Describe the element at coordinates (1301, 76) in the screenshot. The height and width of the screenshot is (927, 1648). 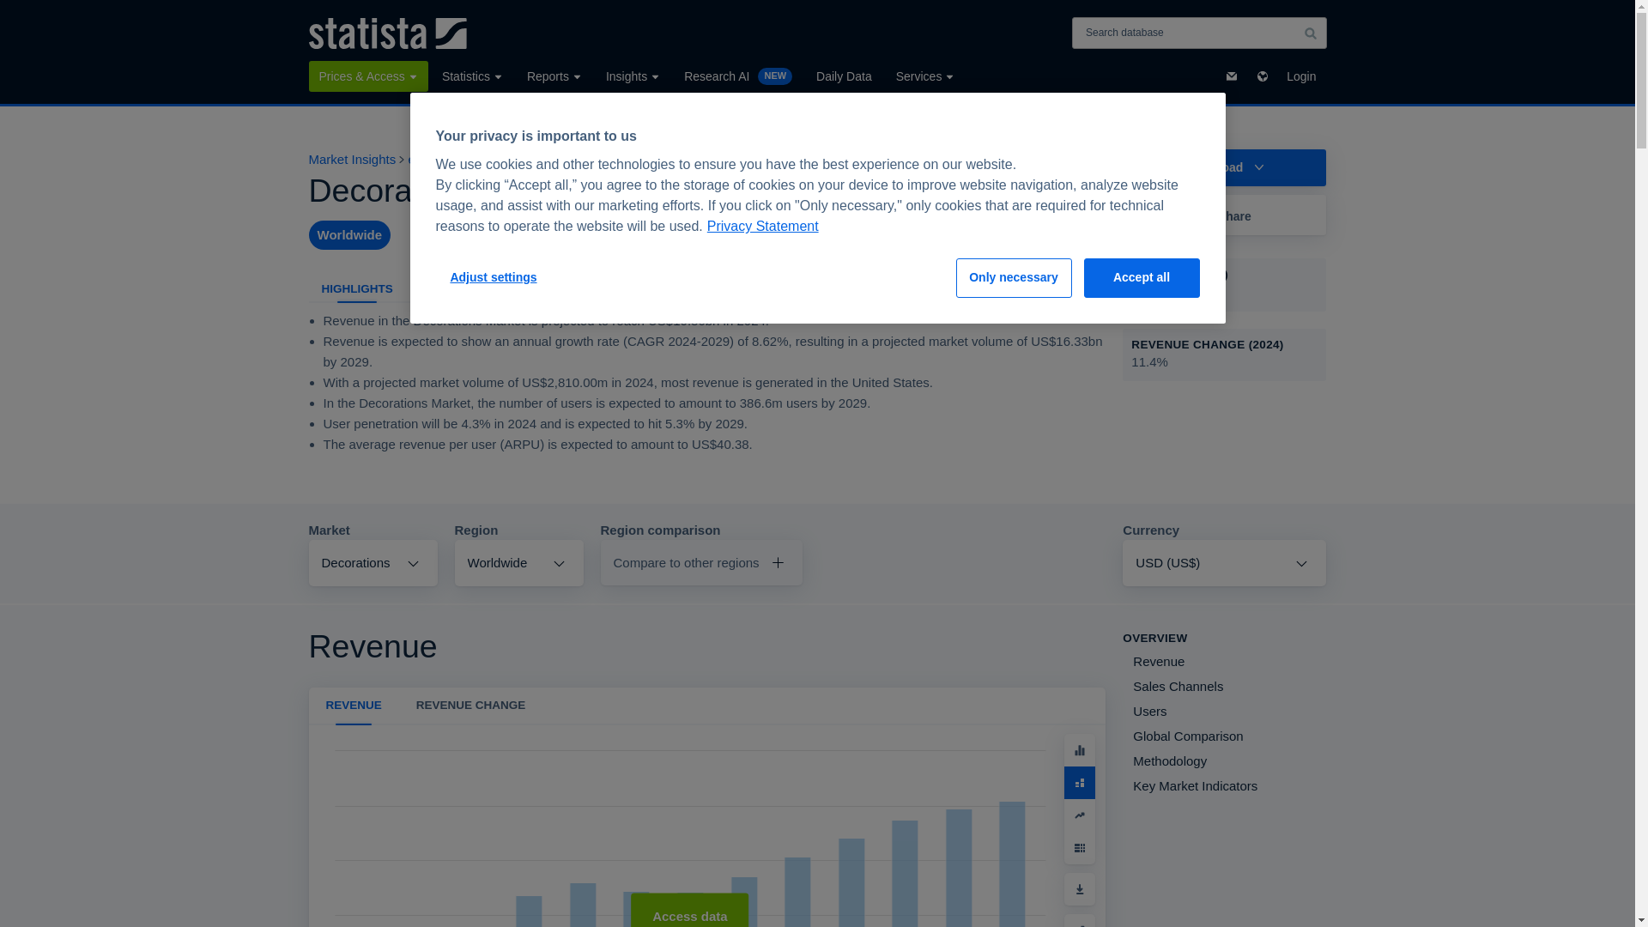
I see `Login` at that location.